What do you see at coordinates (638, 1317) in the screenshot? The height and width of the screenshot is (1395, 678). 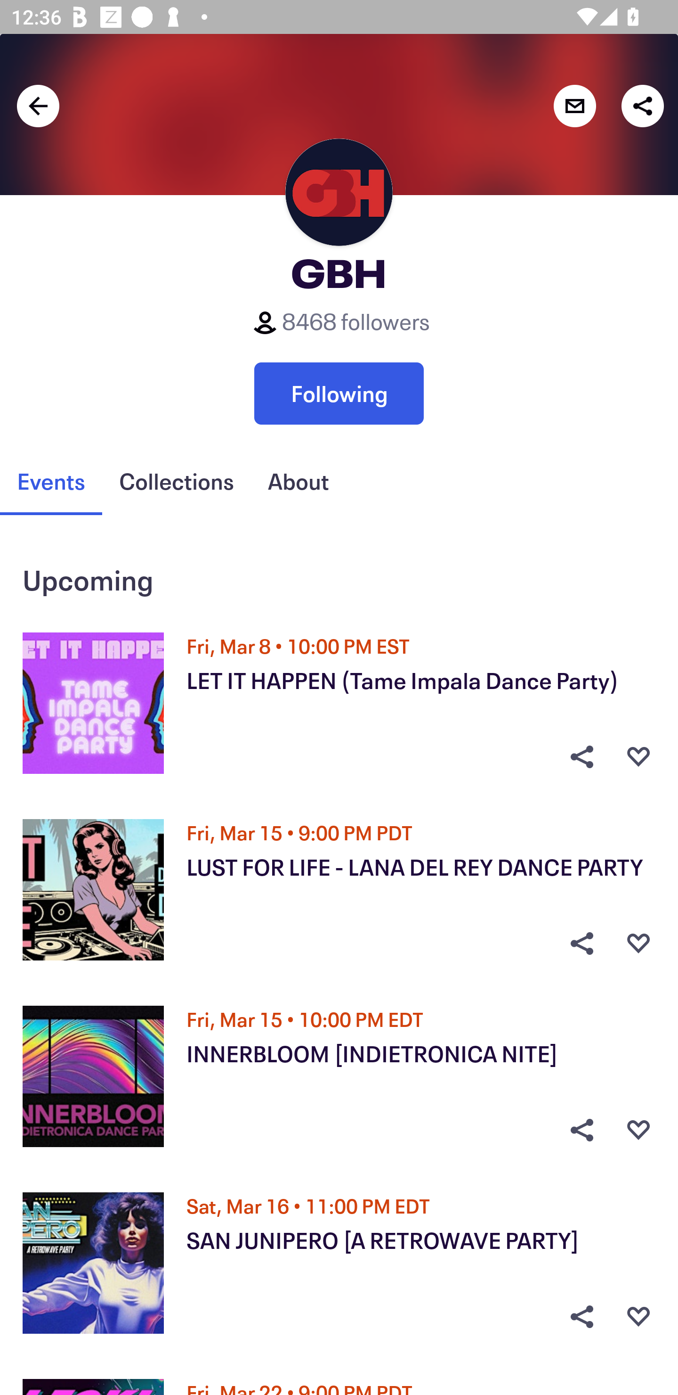 I see `Like event` at bounding box center [638, 1317].